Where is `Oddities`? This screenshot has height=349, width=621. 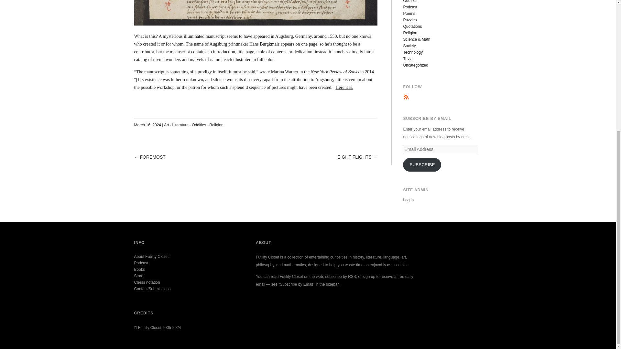
Oddities is located at coordinates (199, 125).